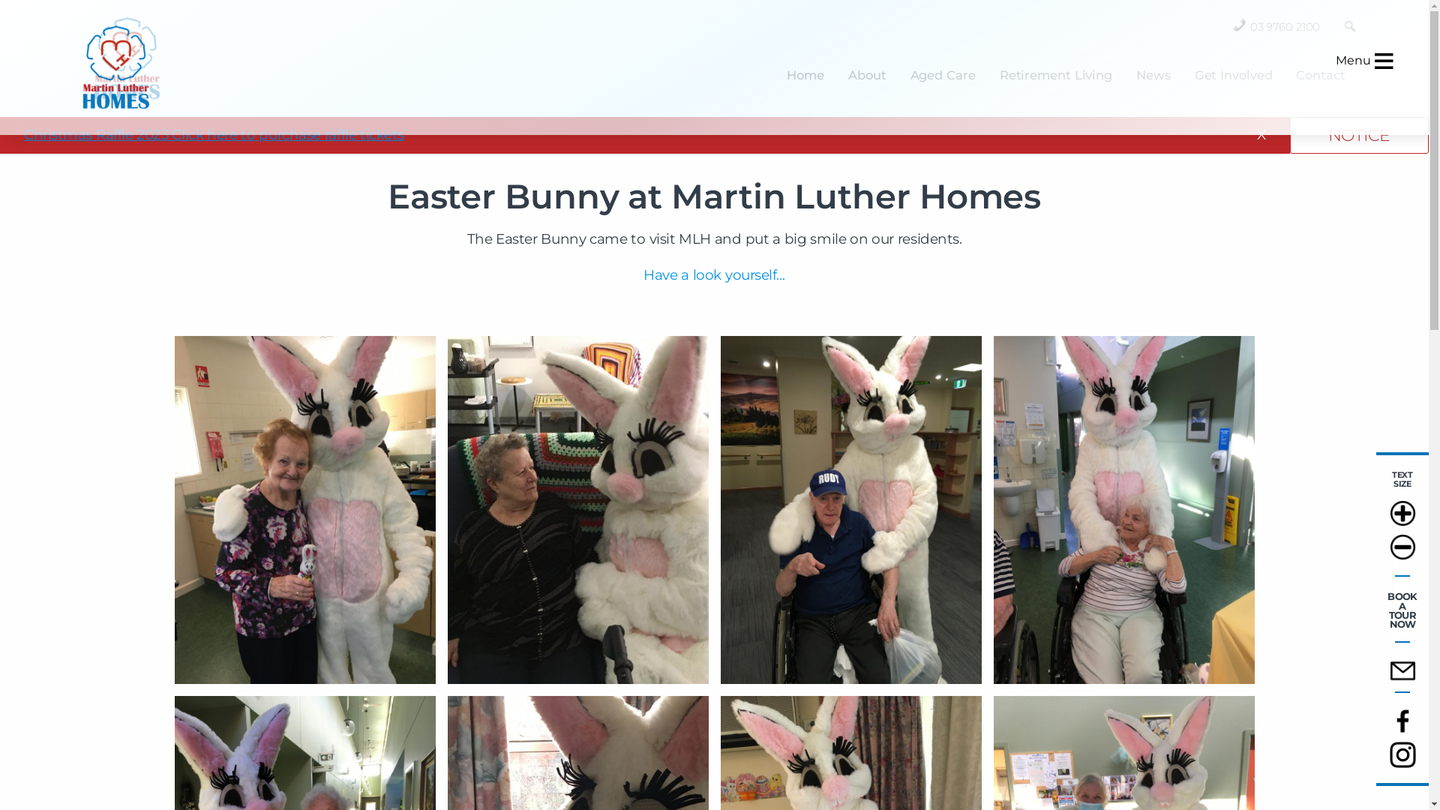 The image size is (1440, 810). Describe the element at coordinates (867, 75) in the screenshot. I see `About` at that location.